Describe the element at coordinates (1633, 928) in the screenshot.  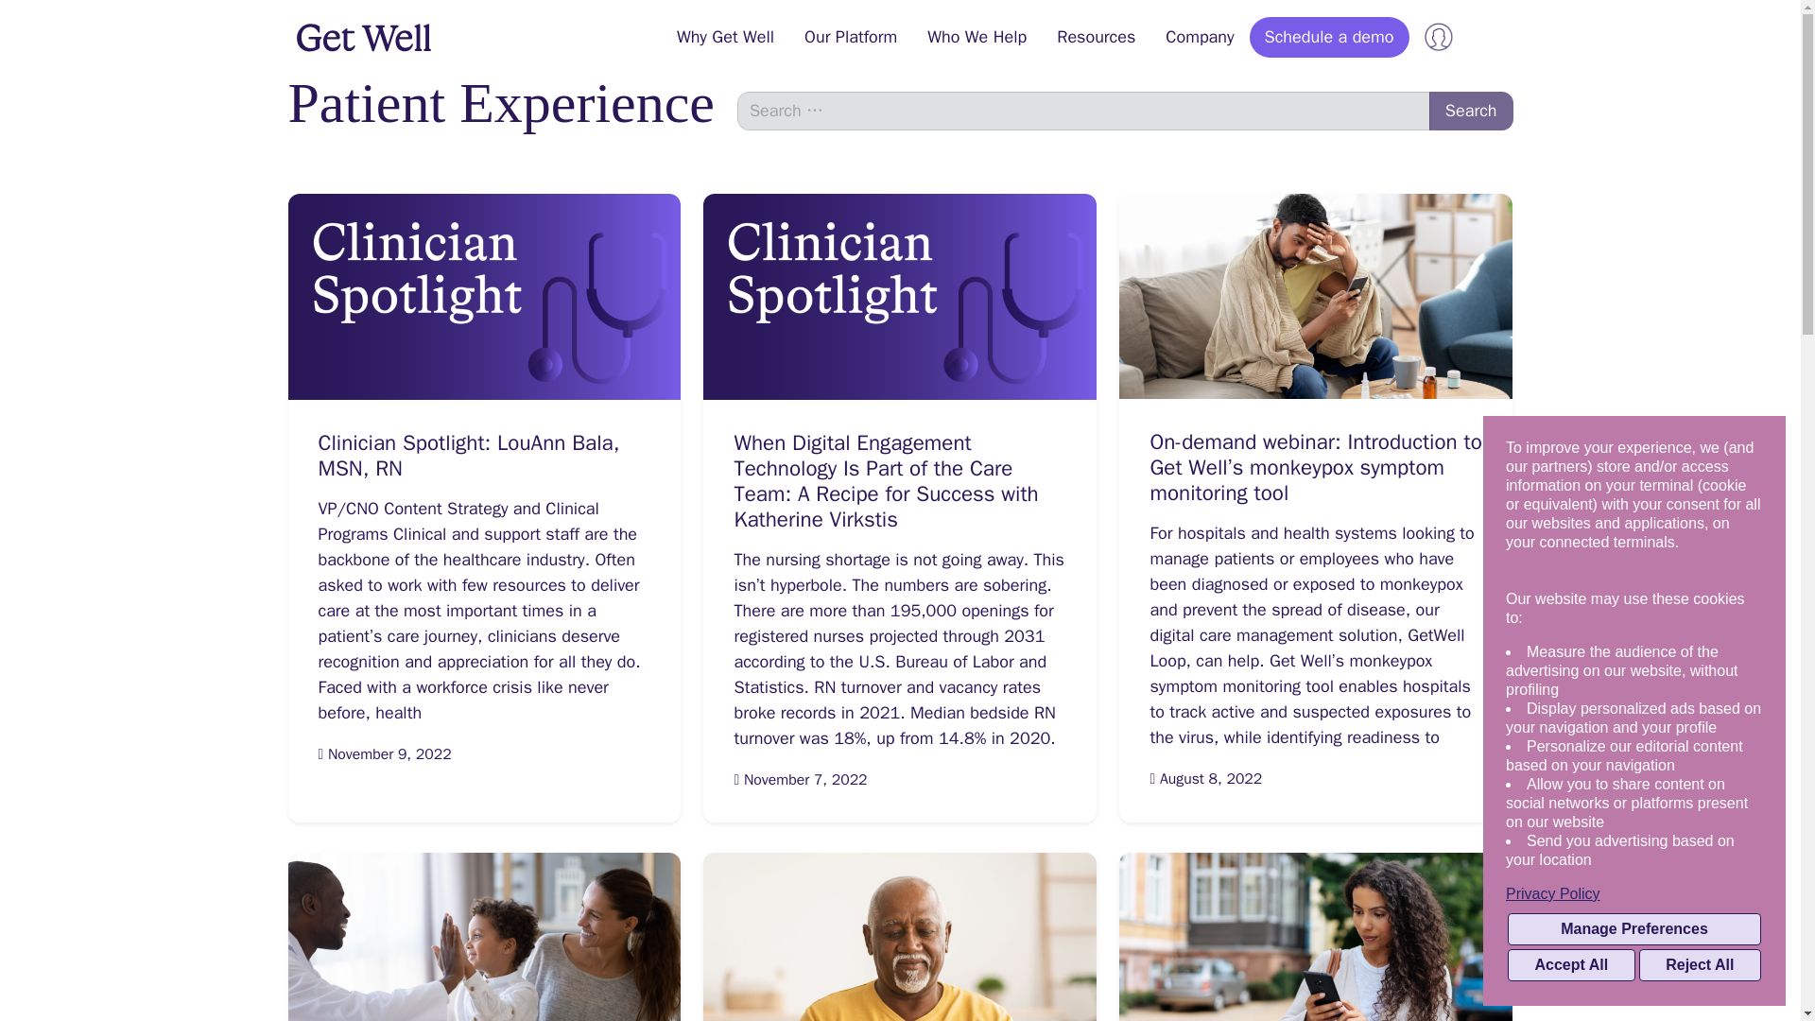
I see `Manage Preferences` at that location.